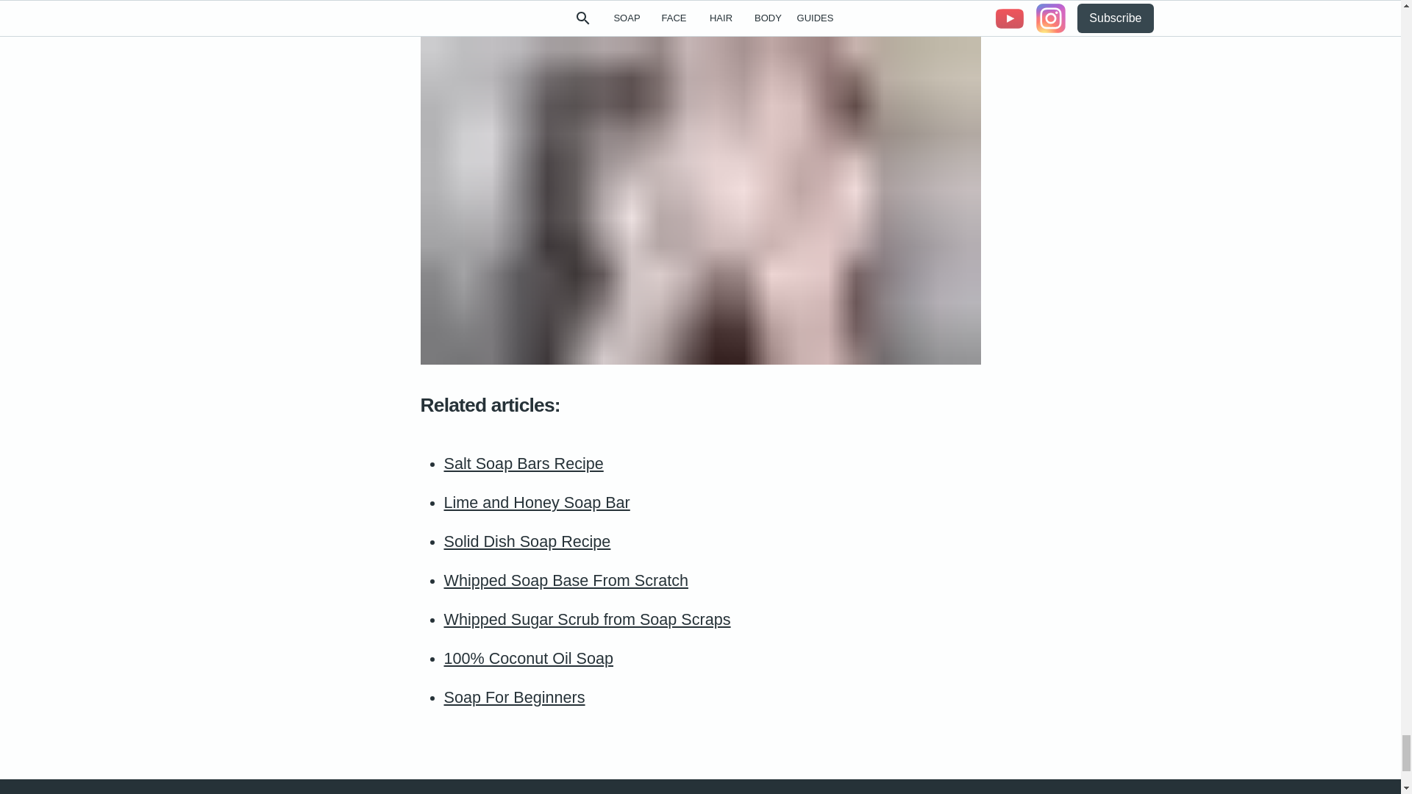 The image size is (1412, 794). I want to click on Whipped Sugar Scrub from Soap Scraps, so click(588, 619).